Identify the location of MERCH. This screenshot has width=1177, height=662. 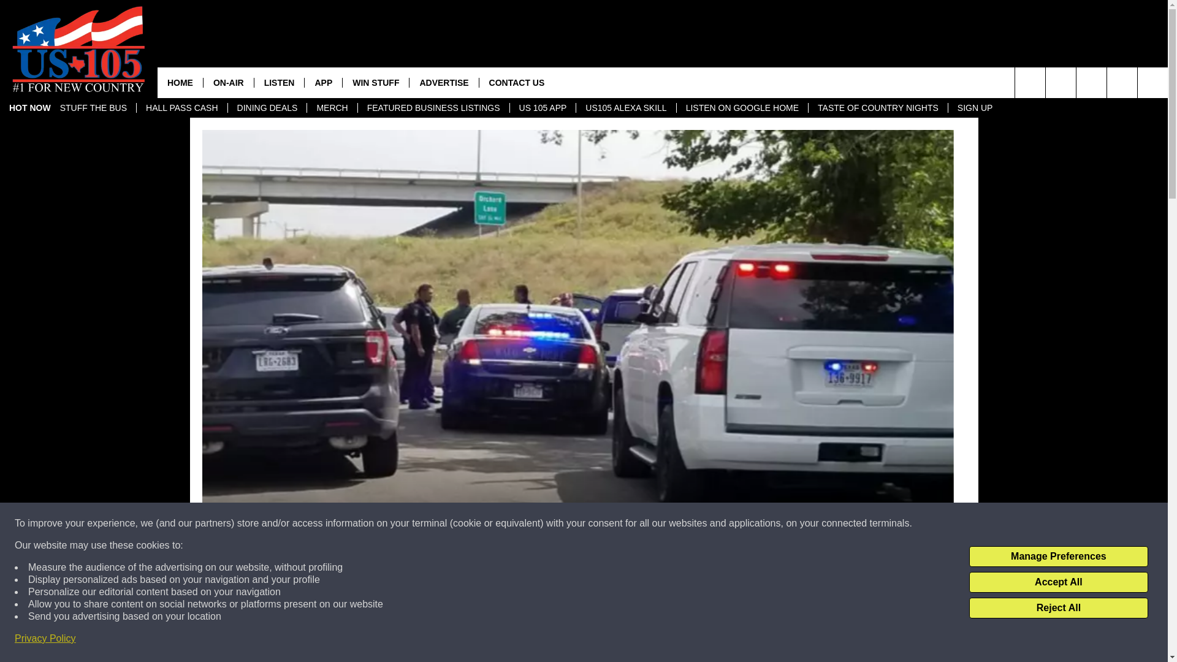
(331, 108).